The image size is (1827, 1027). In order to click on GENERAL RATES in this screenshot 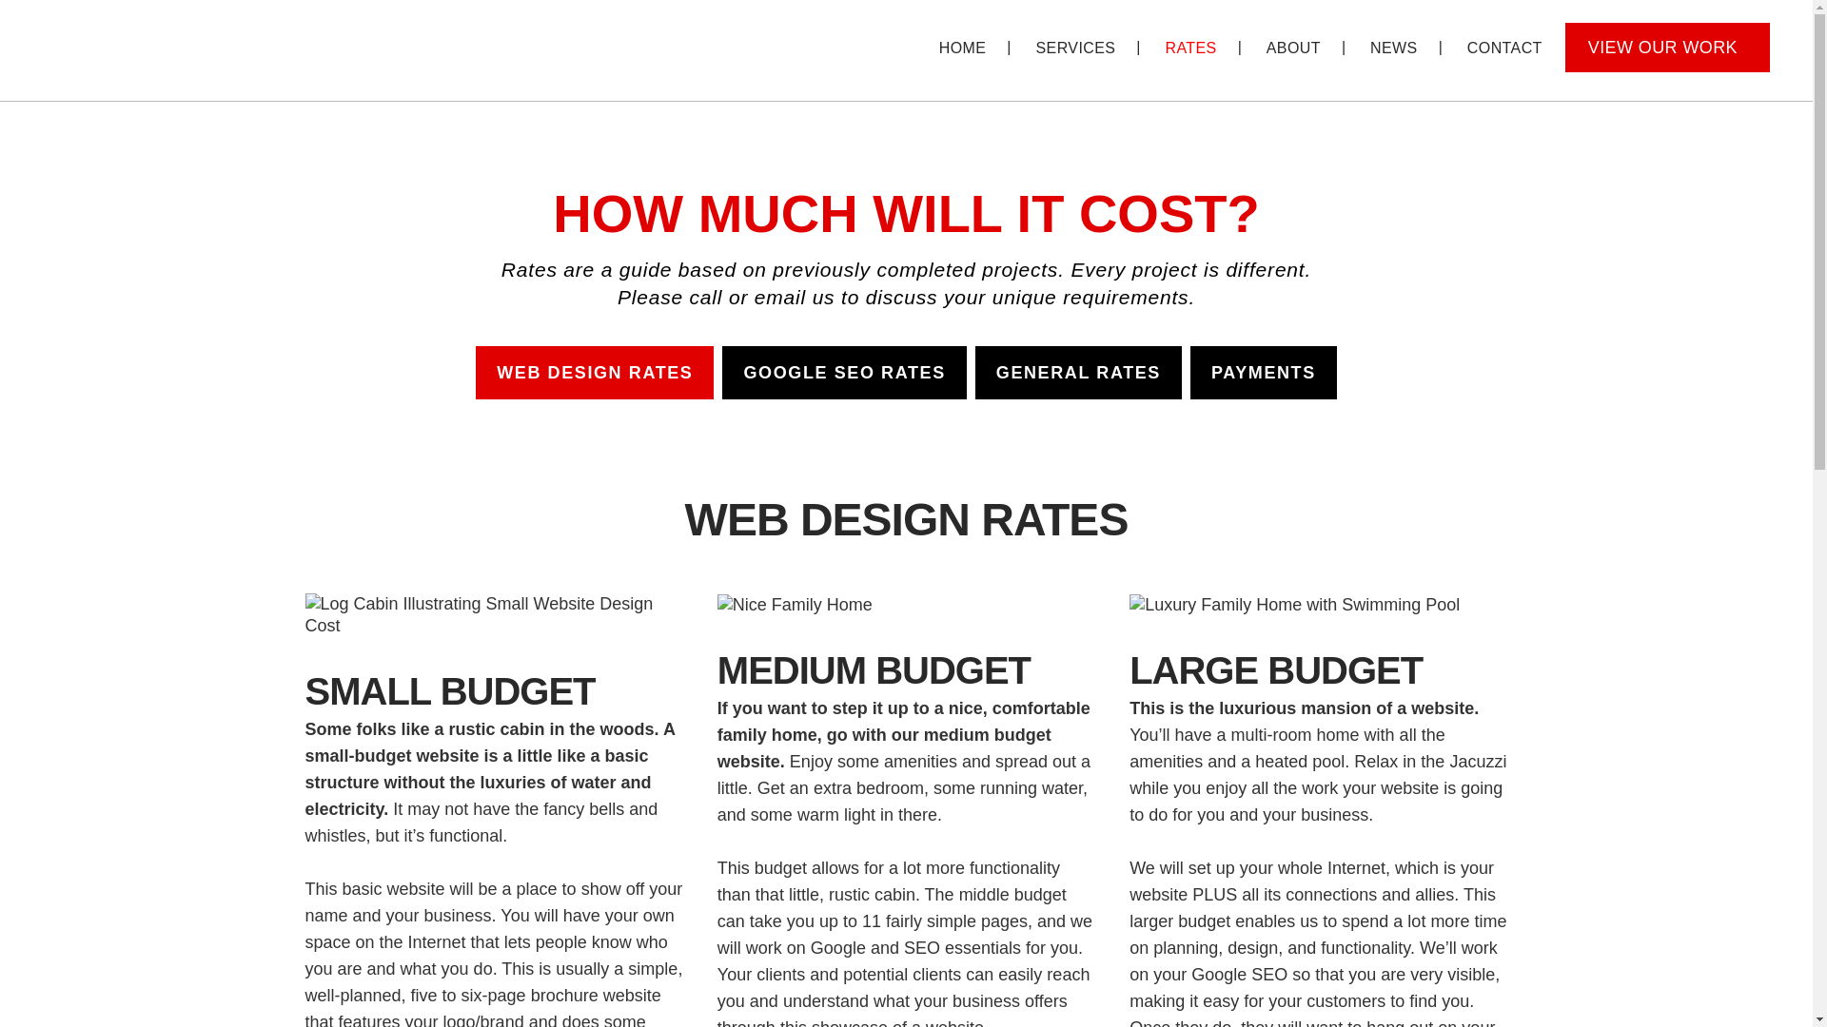, I will do `click(1079, 373)`.